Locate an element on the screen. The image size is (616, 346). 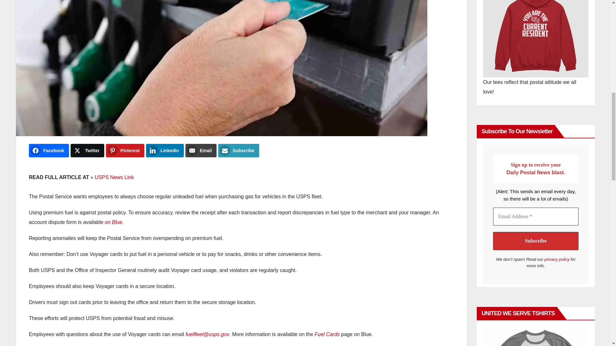
Email is located at coordinates (201, 151).